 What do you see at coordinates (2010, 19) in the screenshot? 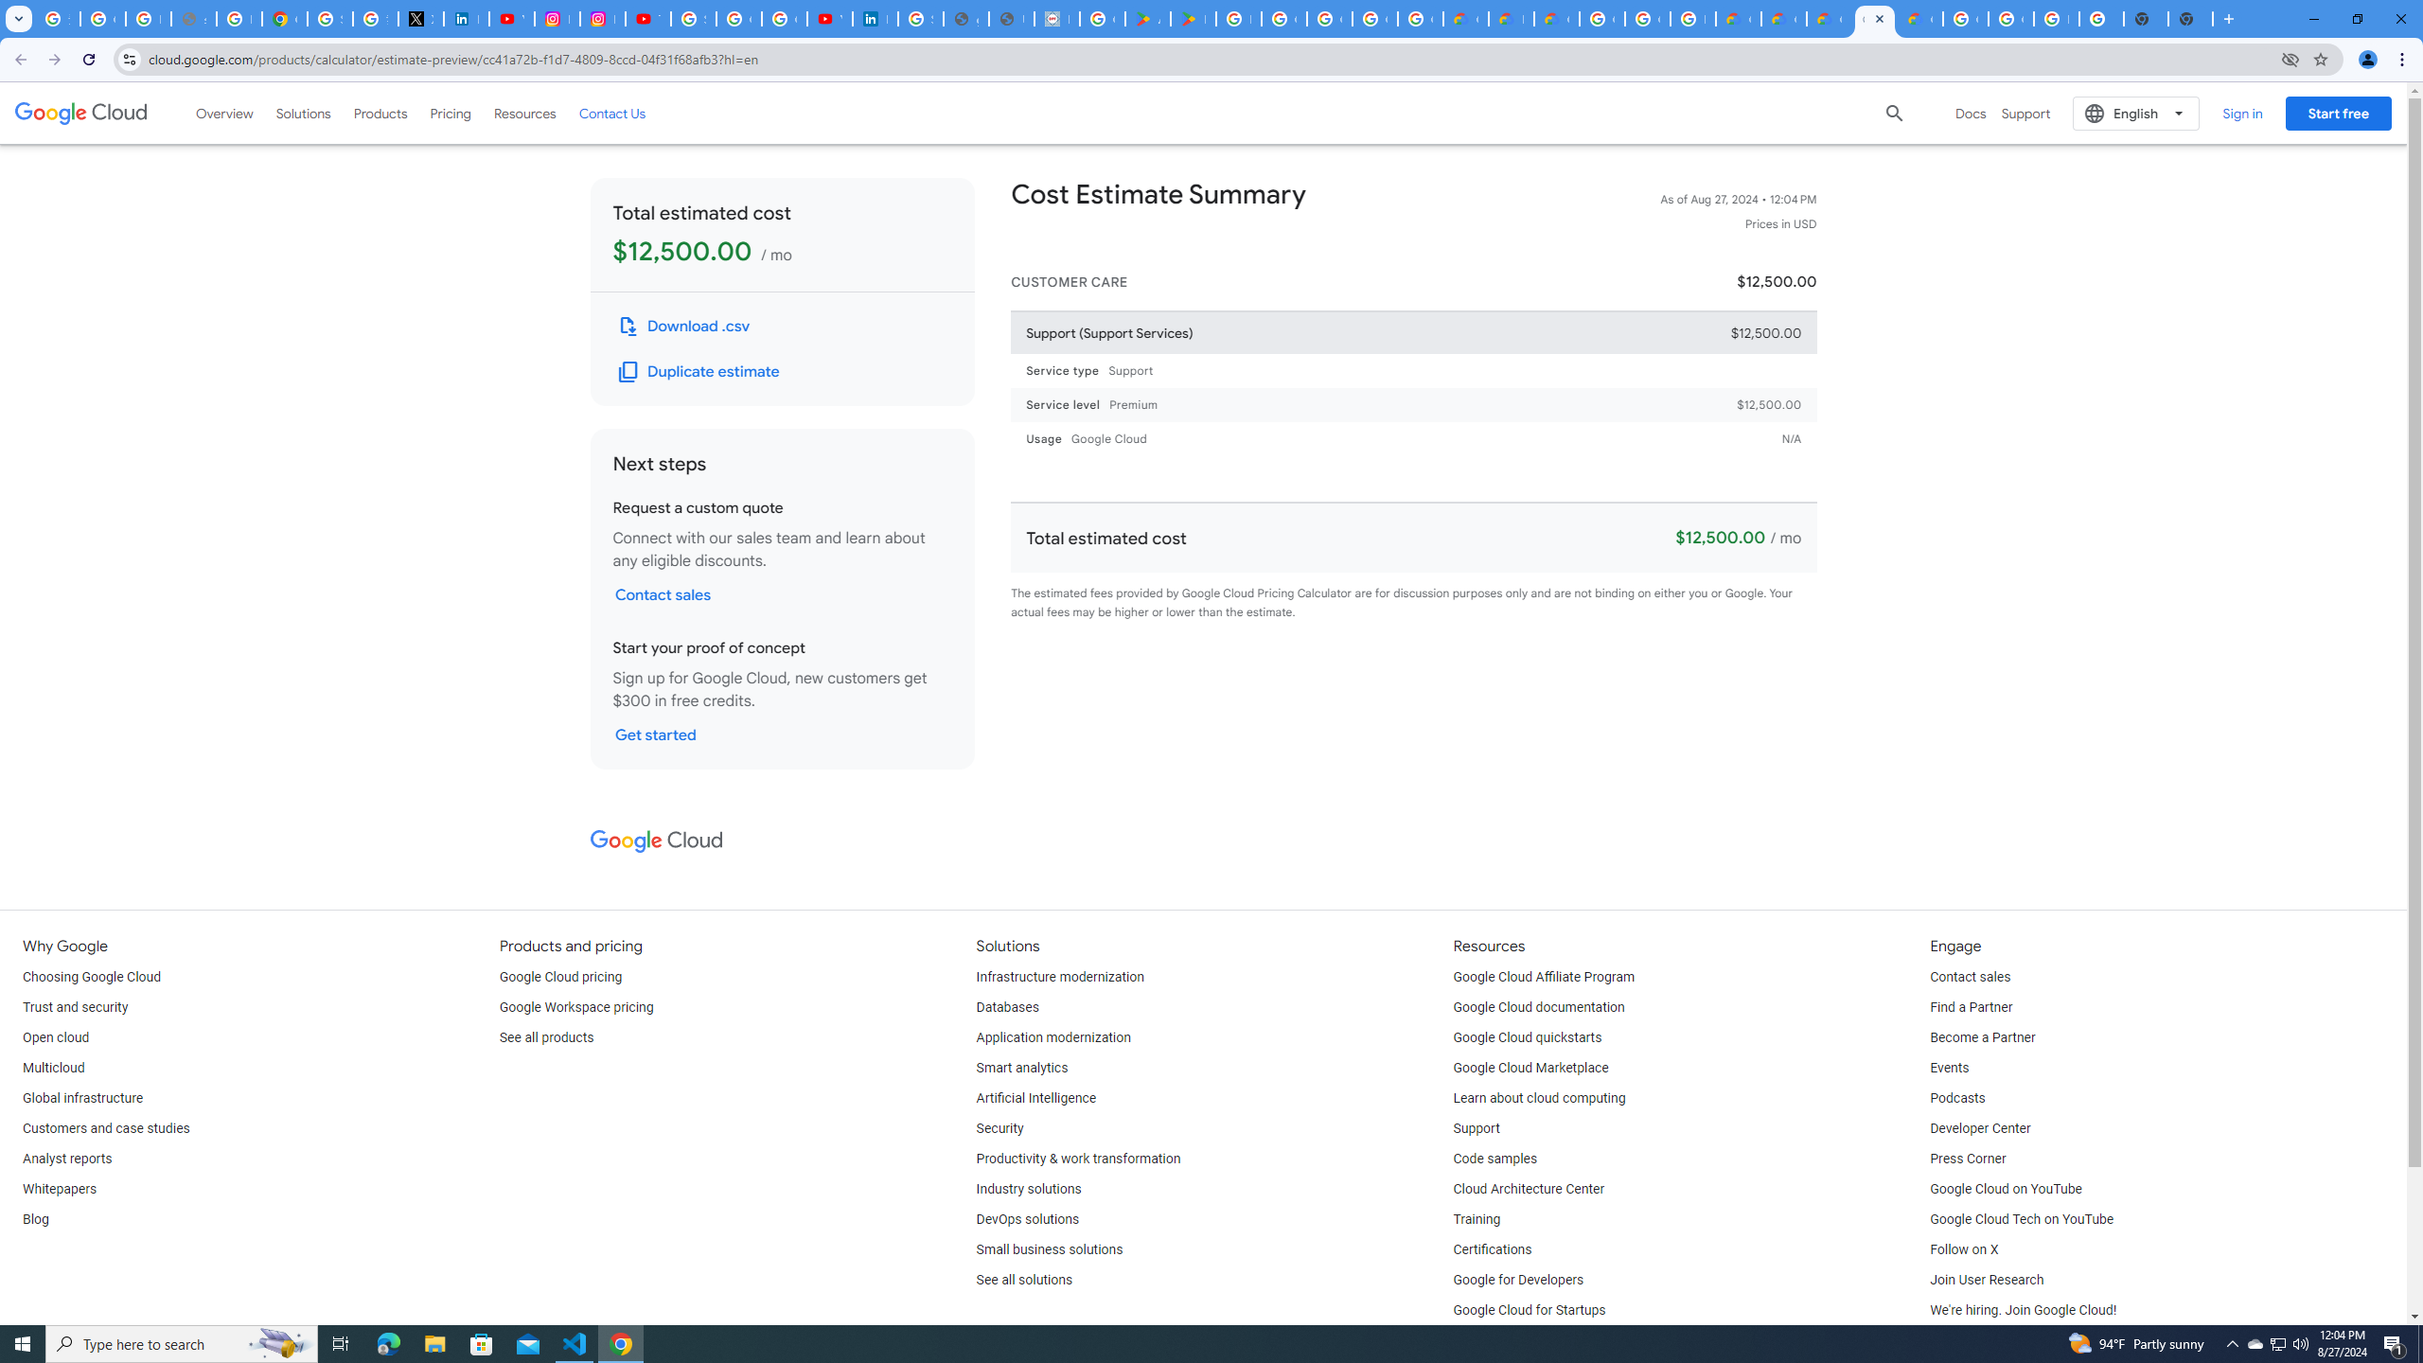
I see `Google Cloud Platform` at bounding box center [2010, 19].